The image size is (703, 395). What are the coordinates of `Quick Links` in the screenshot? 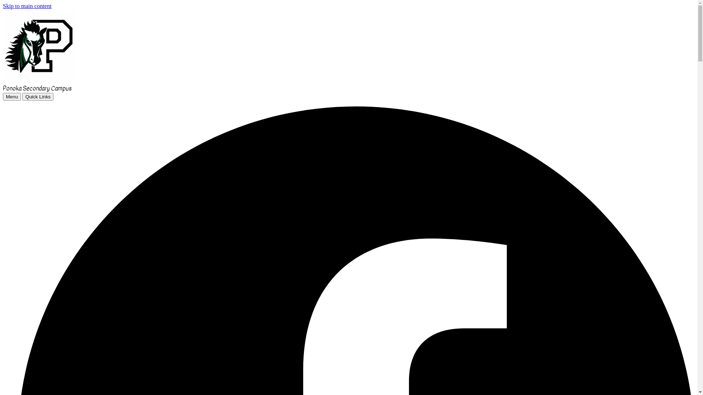 It's located at (38, 97).